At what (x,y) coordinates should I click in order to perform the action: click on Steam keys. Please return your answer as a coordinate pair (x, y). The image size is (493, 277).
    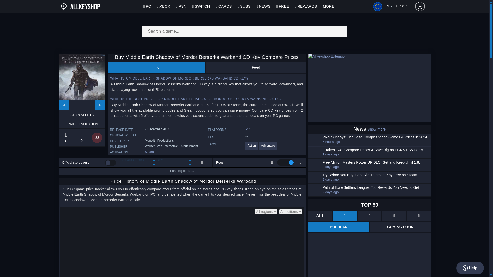
    Looking at the image, I should click on (149, 152).